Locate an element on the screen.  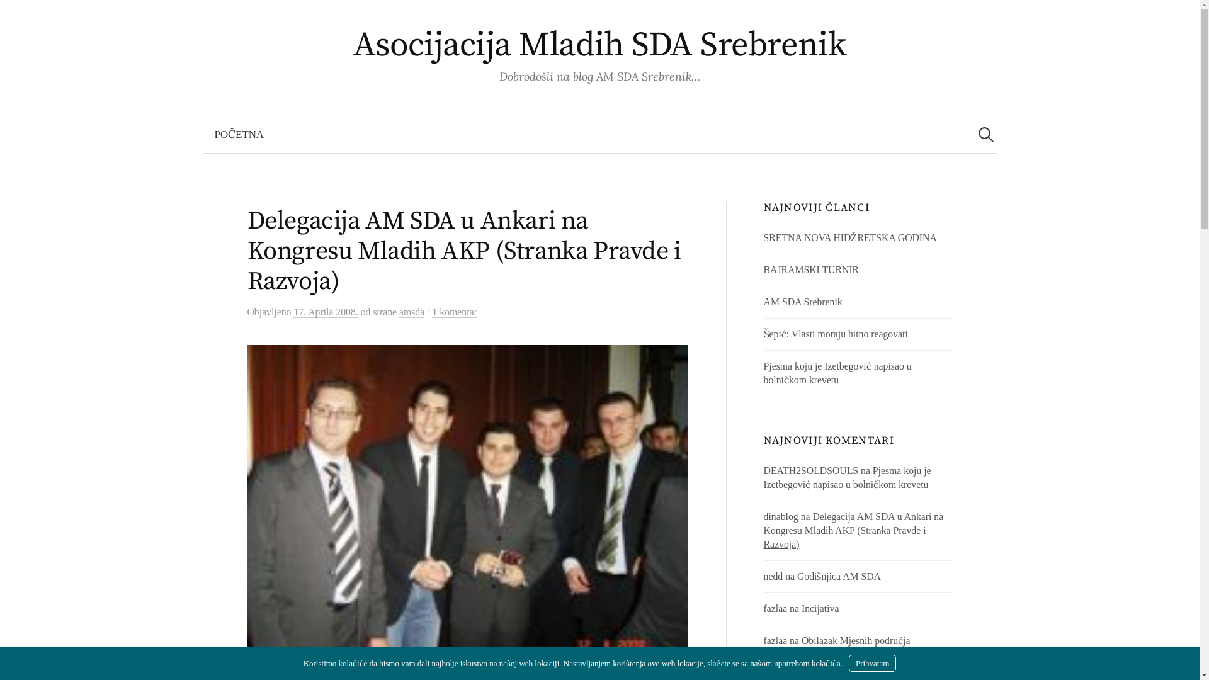
17. Aprila 2008. is located at coordinates (326, 312).